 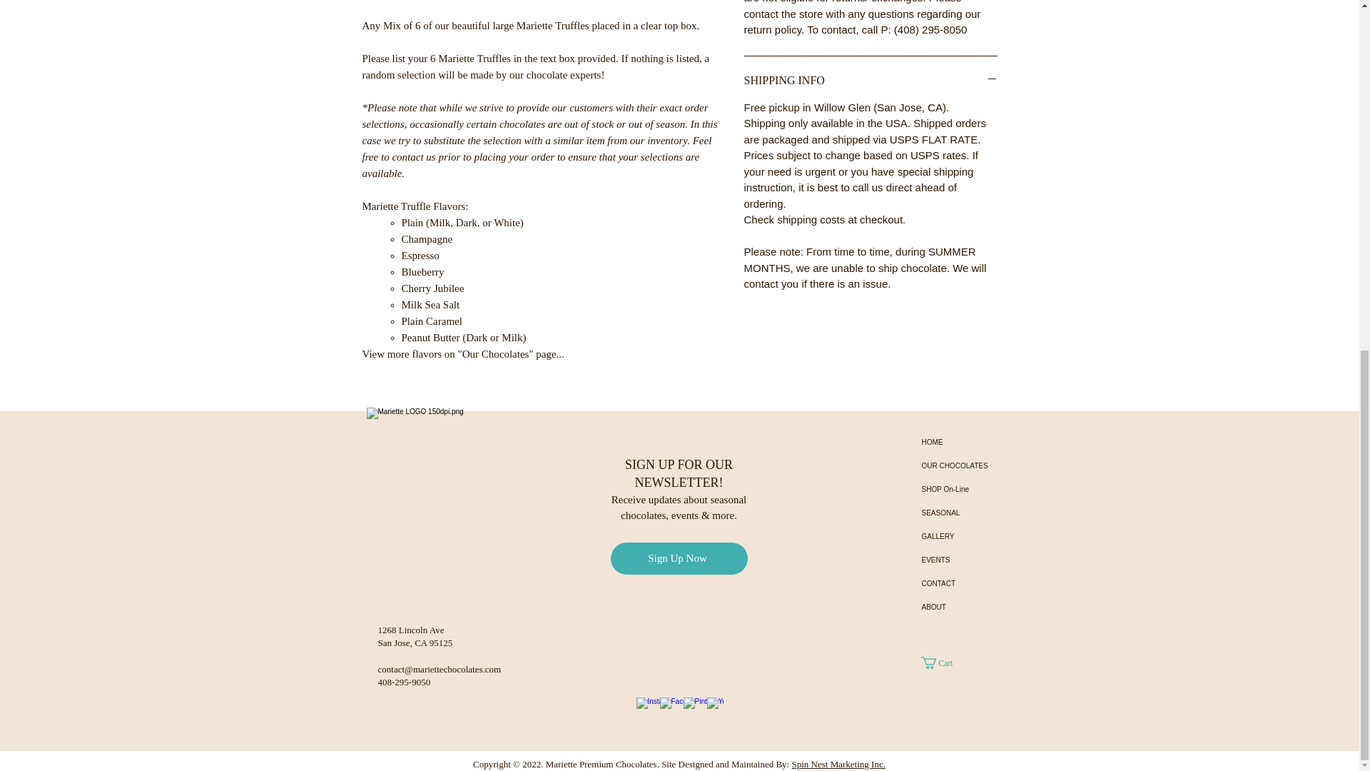 What do you see at coordinates (972, 583) in the screenshot?
I see `CONTACT` at bounding box center [972, 583].